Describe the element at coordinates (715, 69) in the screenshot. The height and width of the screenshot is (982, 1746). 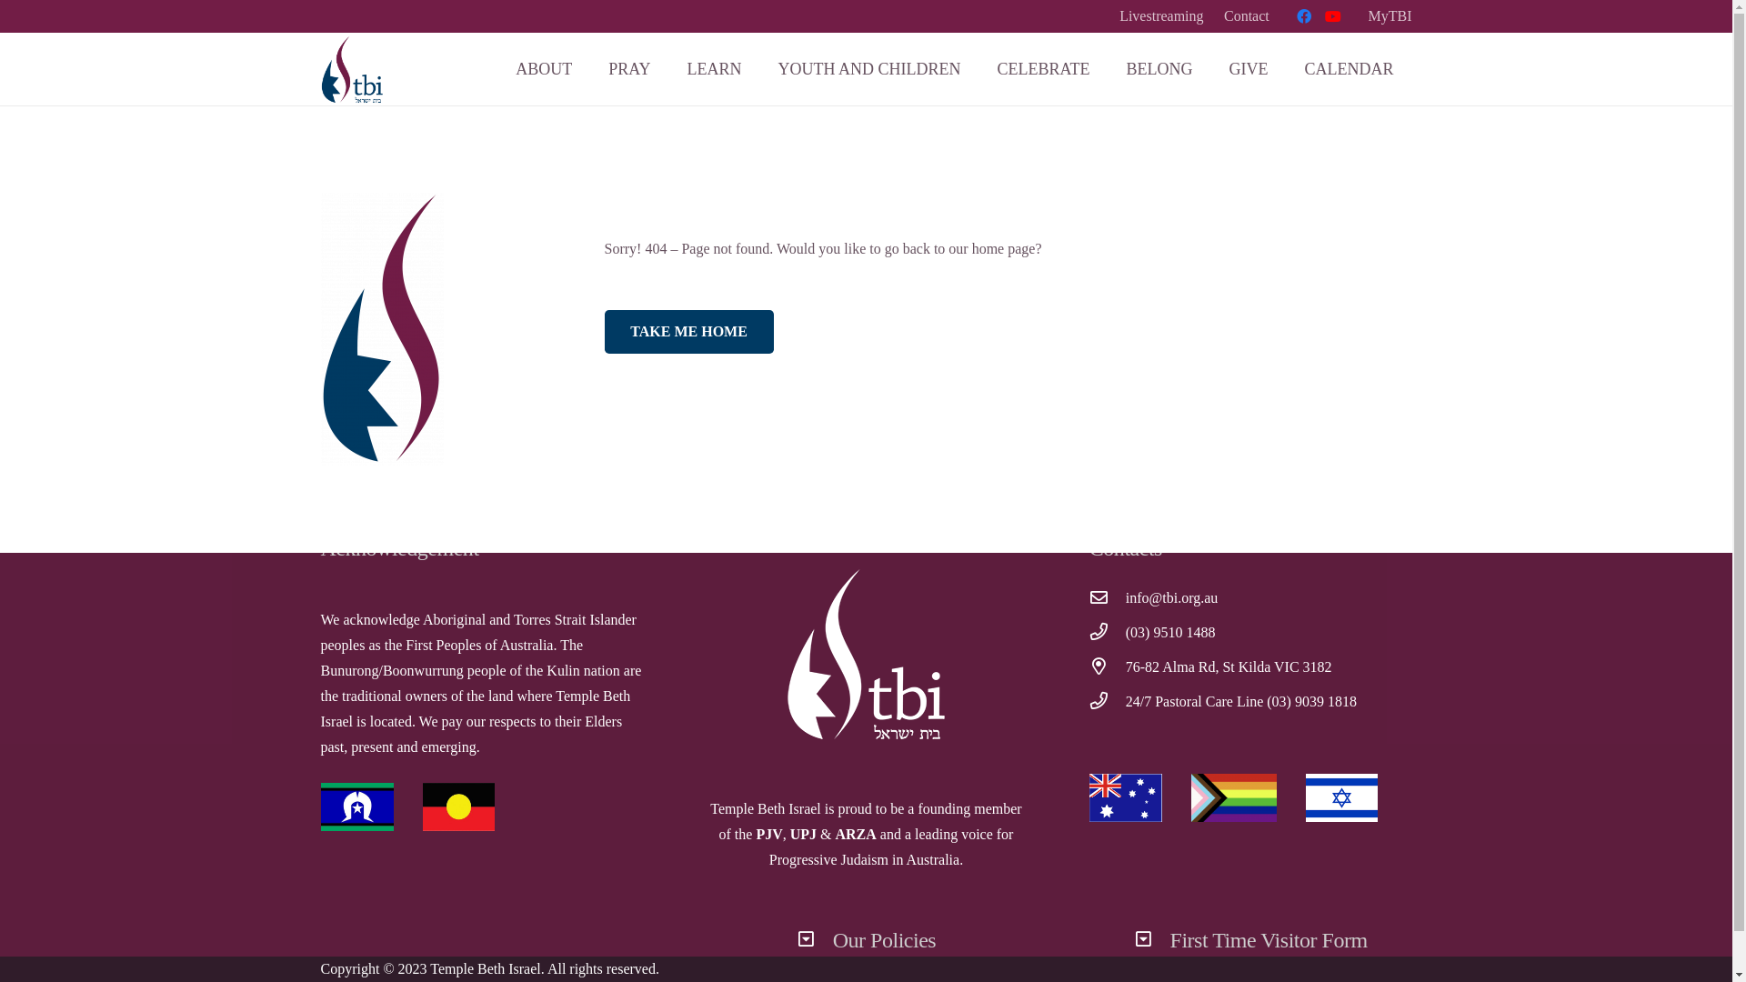
I see `LEARN` at that location.